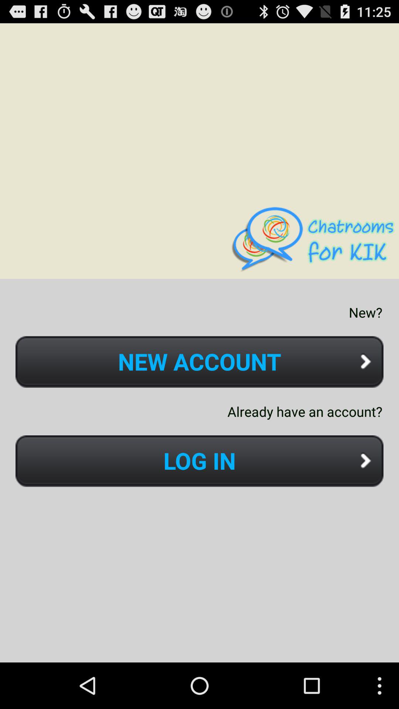 The image size is (399, 709). What do you see at coordinates (199, 362) in the screenshot?
I see `open new account button` at bounding box center [199, 362].